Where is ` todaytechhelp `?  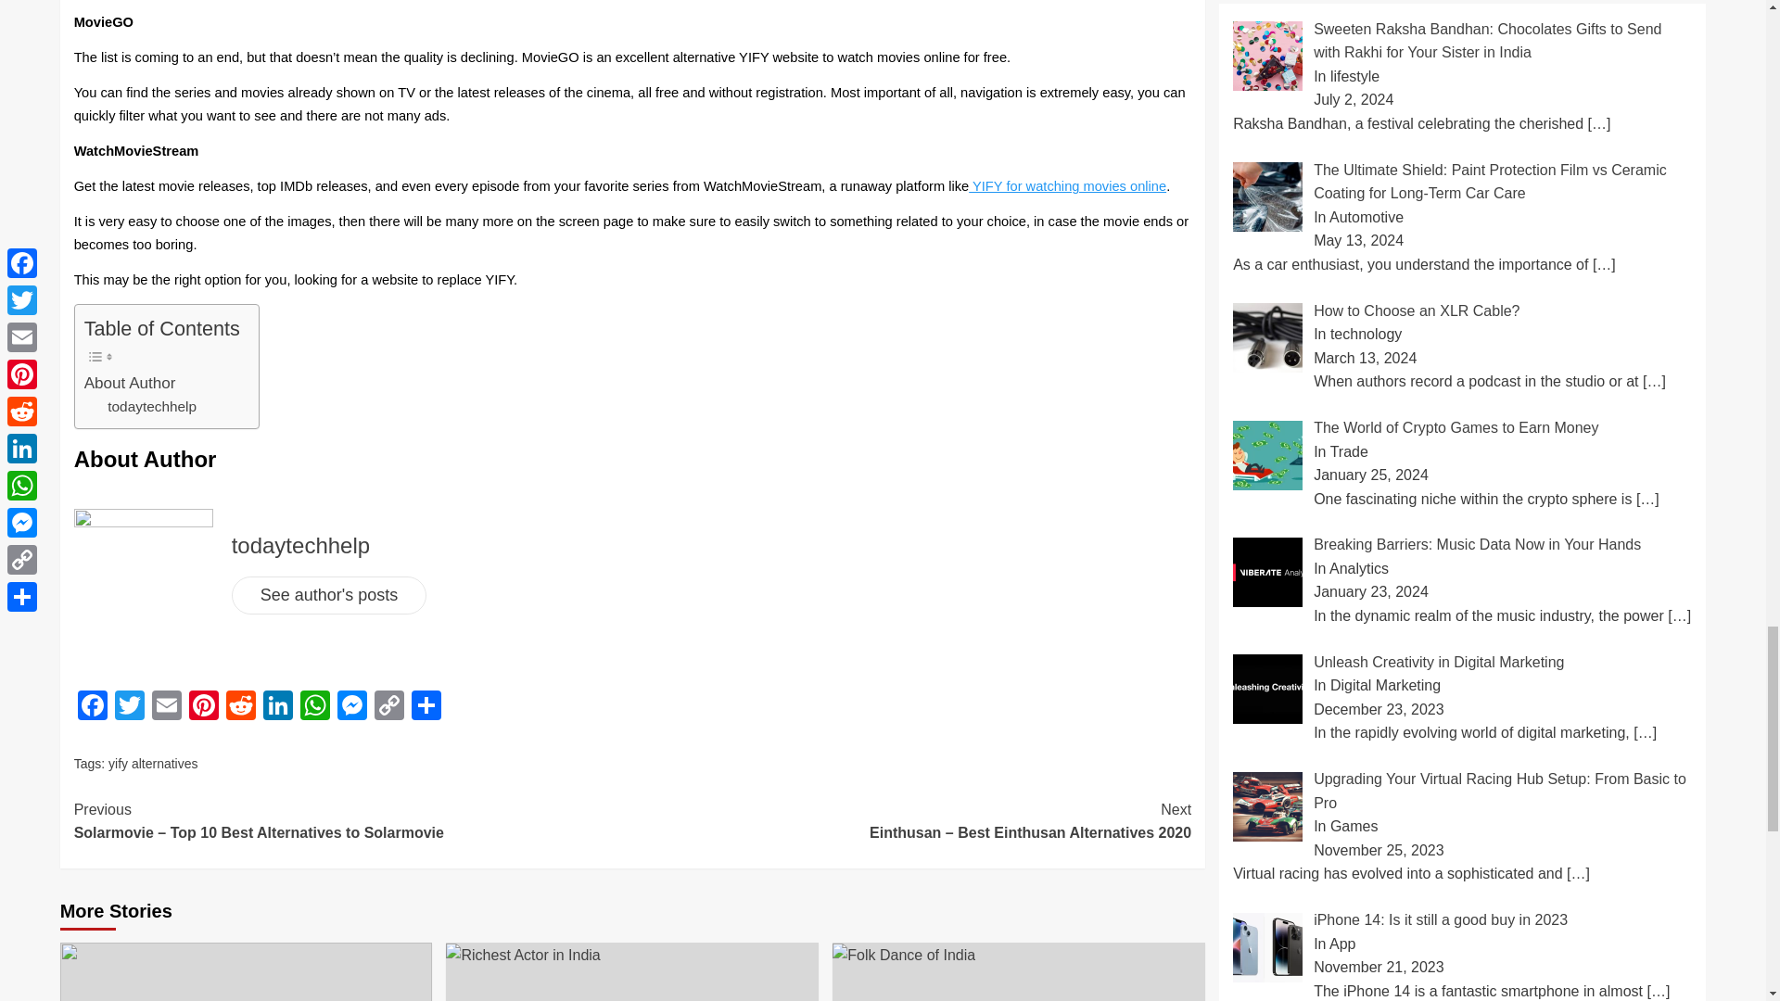  todaytechhelp  is located at coordinates (151, 407).